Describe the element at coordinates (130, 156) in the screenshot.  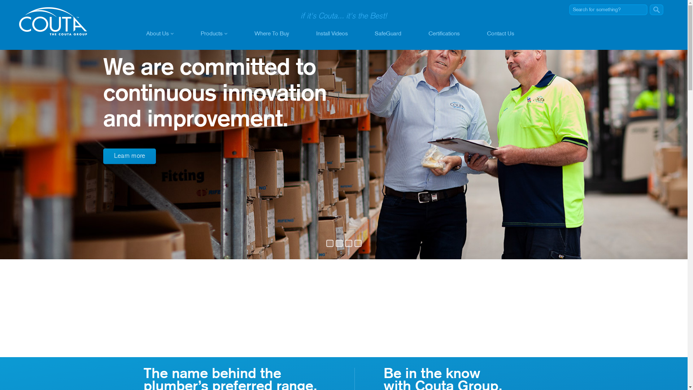
I see `Learn more` at that location.